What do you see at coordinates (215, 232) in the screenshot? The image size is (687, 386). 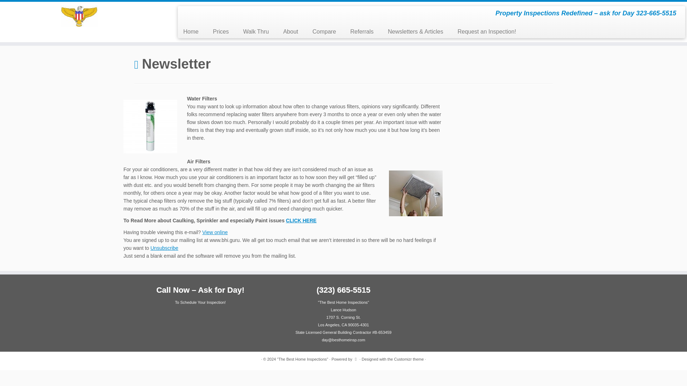 I see `View online` at bounding box center [215, 232].